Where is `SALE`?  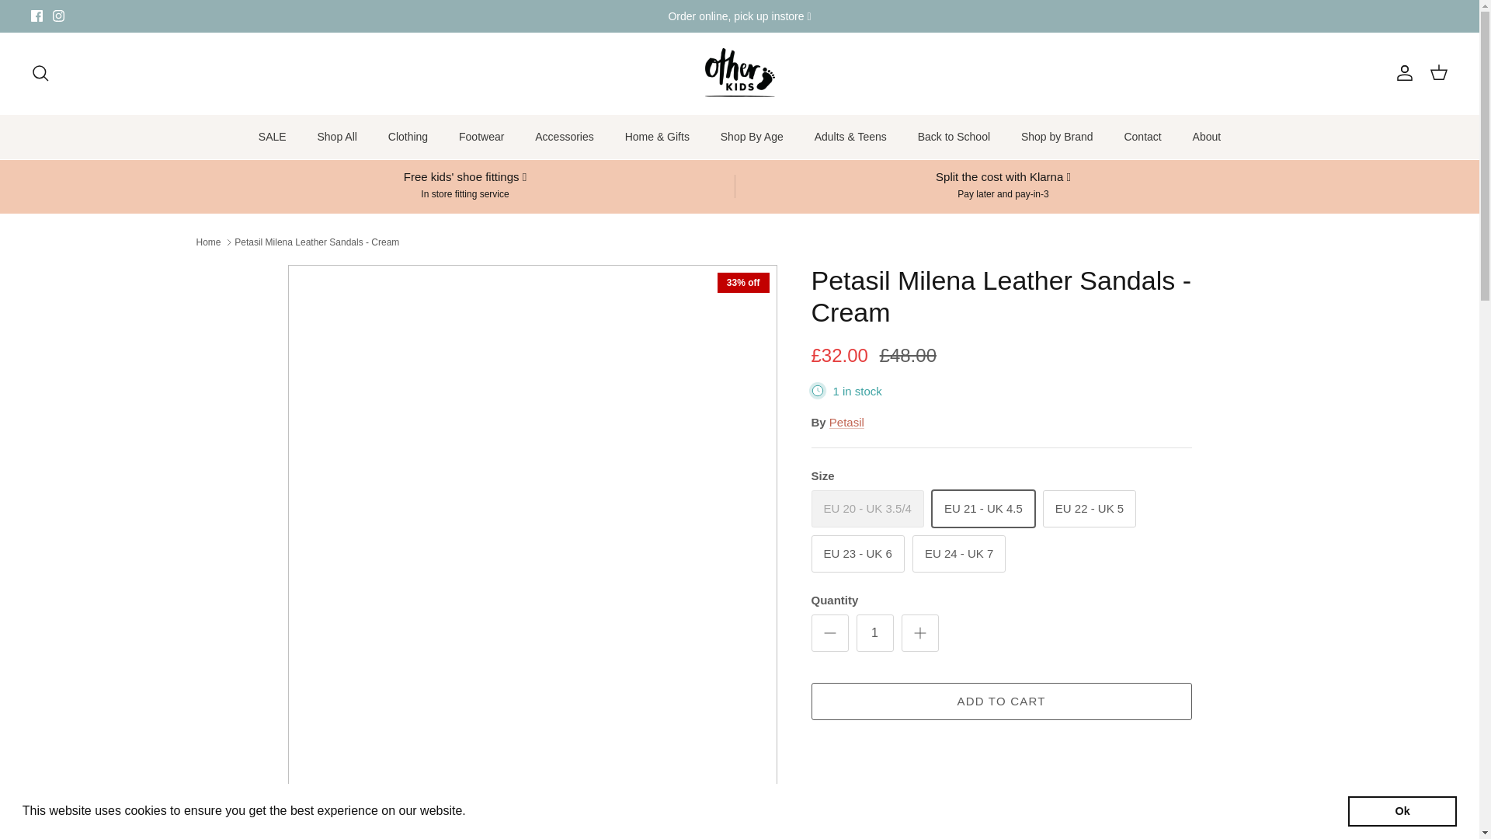 SALE is located at coordinates (272, 137).